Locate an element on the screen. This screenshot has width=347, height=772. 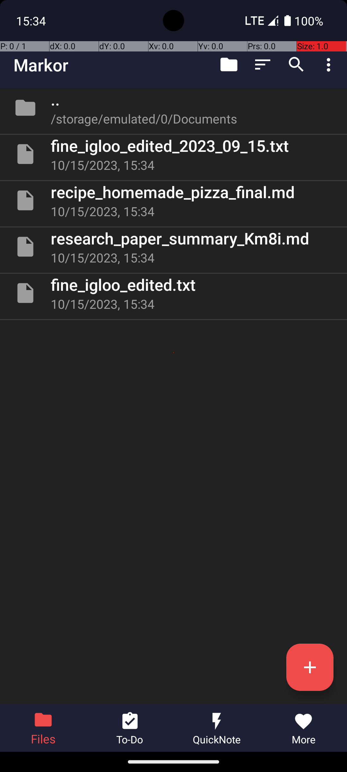
File recipe_homemade_pizza_final.md  is located at coordinates (173, 200).